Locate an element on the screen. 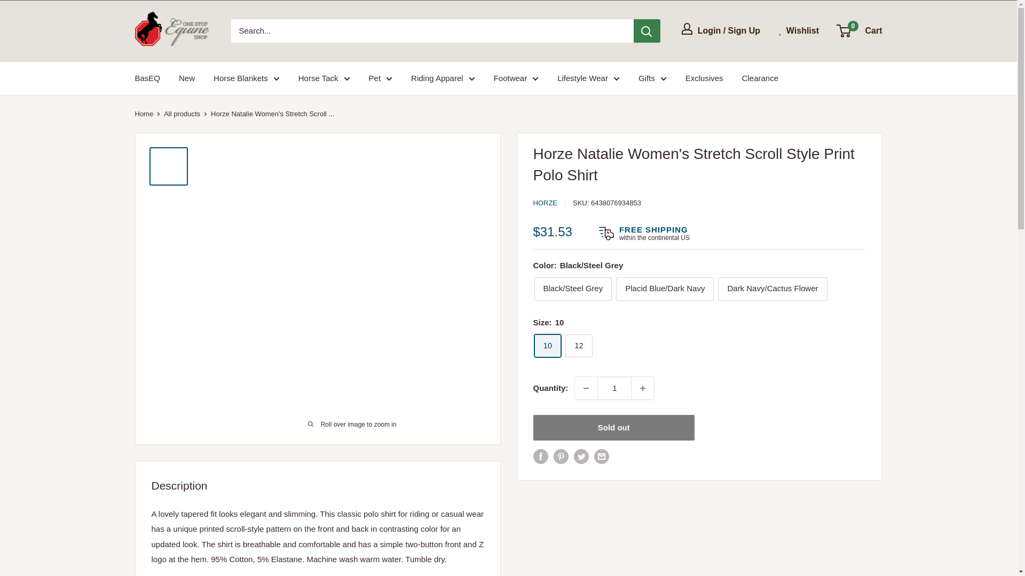 The width and height of the screenshot is (1025, 576). 10 is located at coordinates (547, 346).